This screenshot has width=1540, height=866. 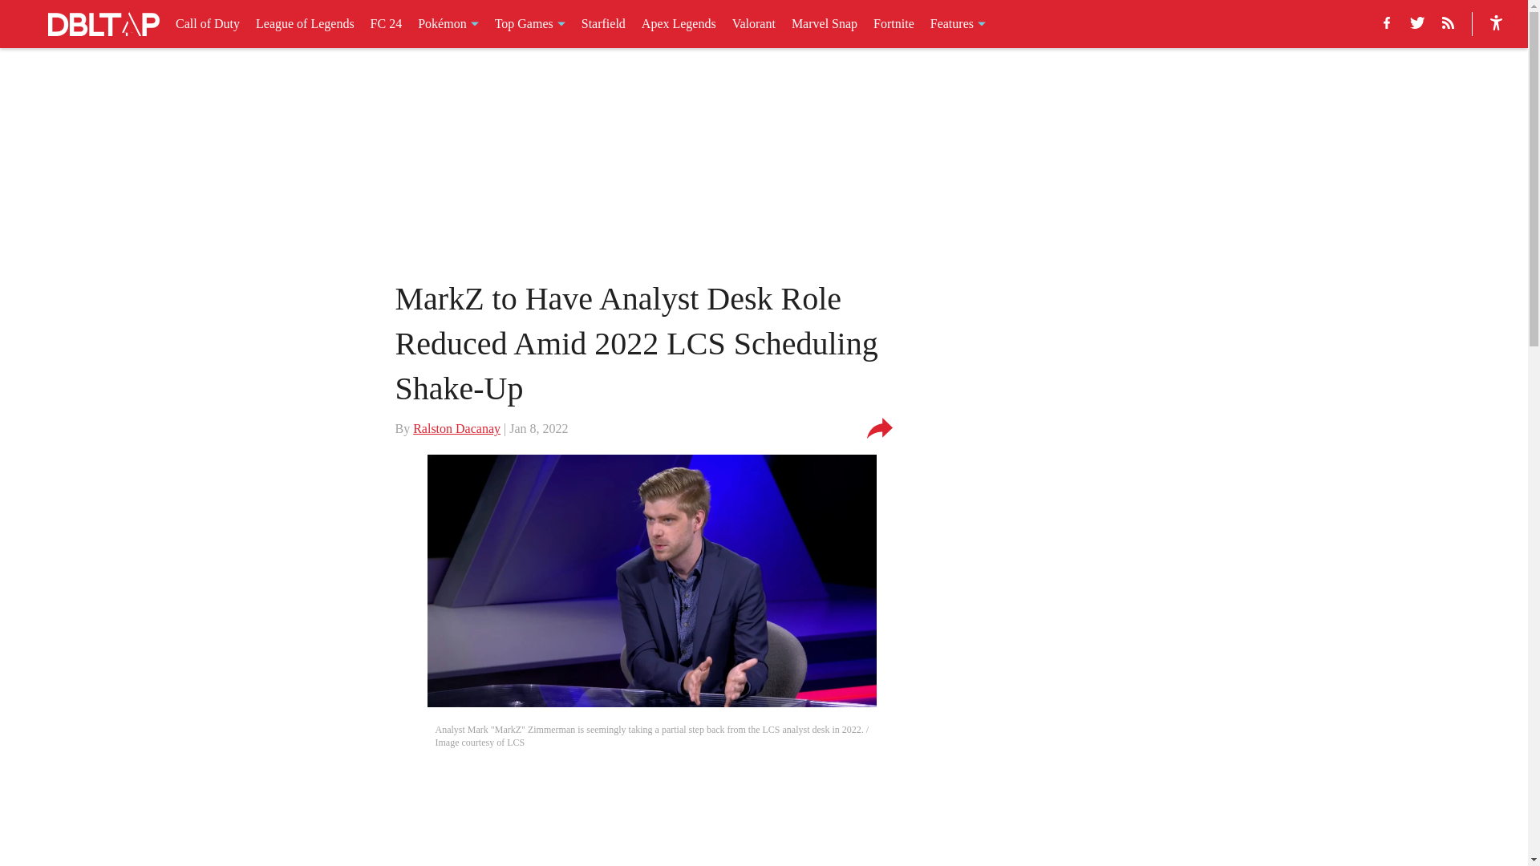 What do you see at coordinates (679, 24) in the screenshot?
I see `Apex Legends` at bounding box center [679, 24].